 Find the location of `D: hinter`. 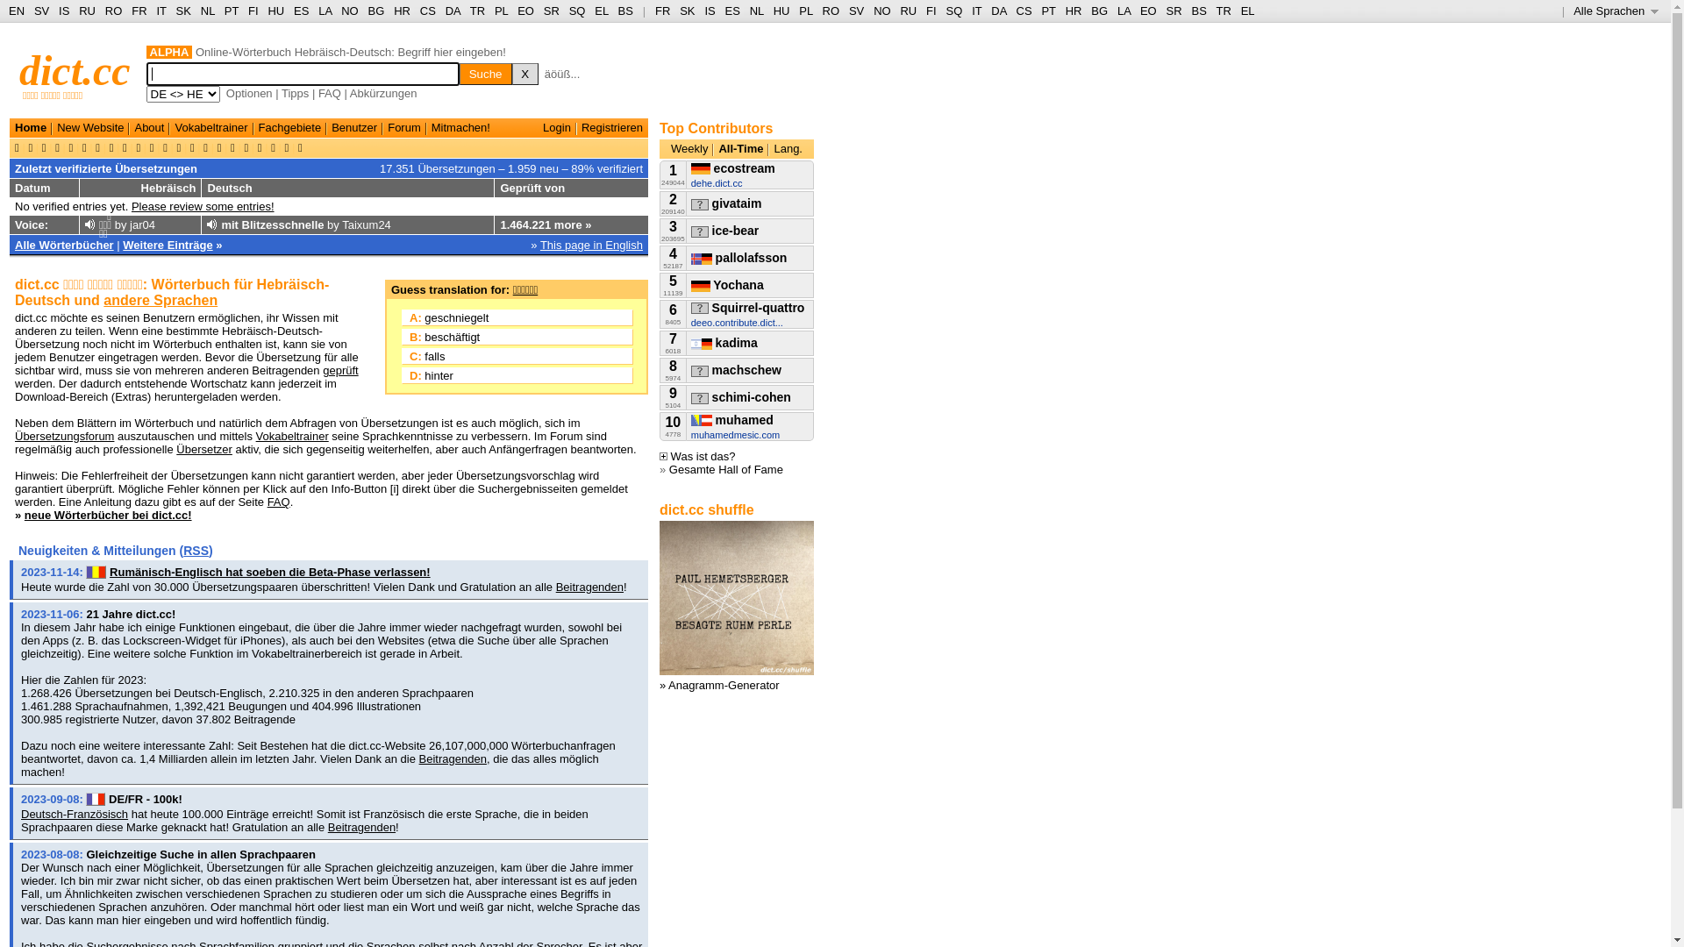

D: hinter is located at coordinates (517, 375).